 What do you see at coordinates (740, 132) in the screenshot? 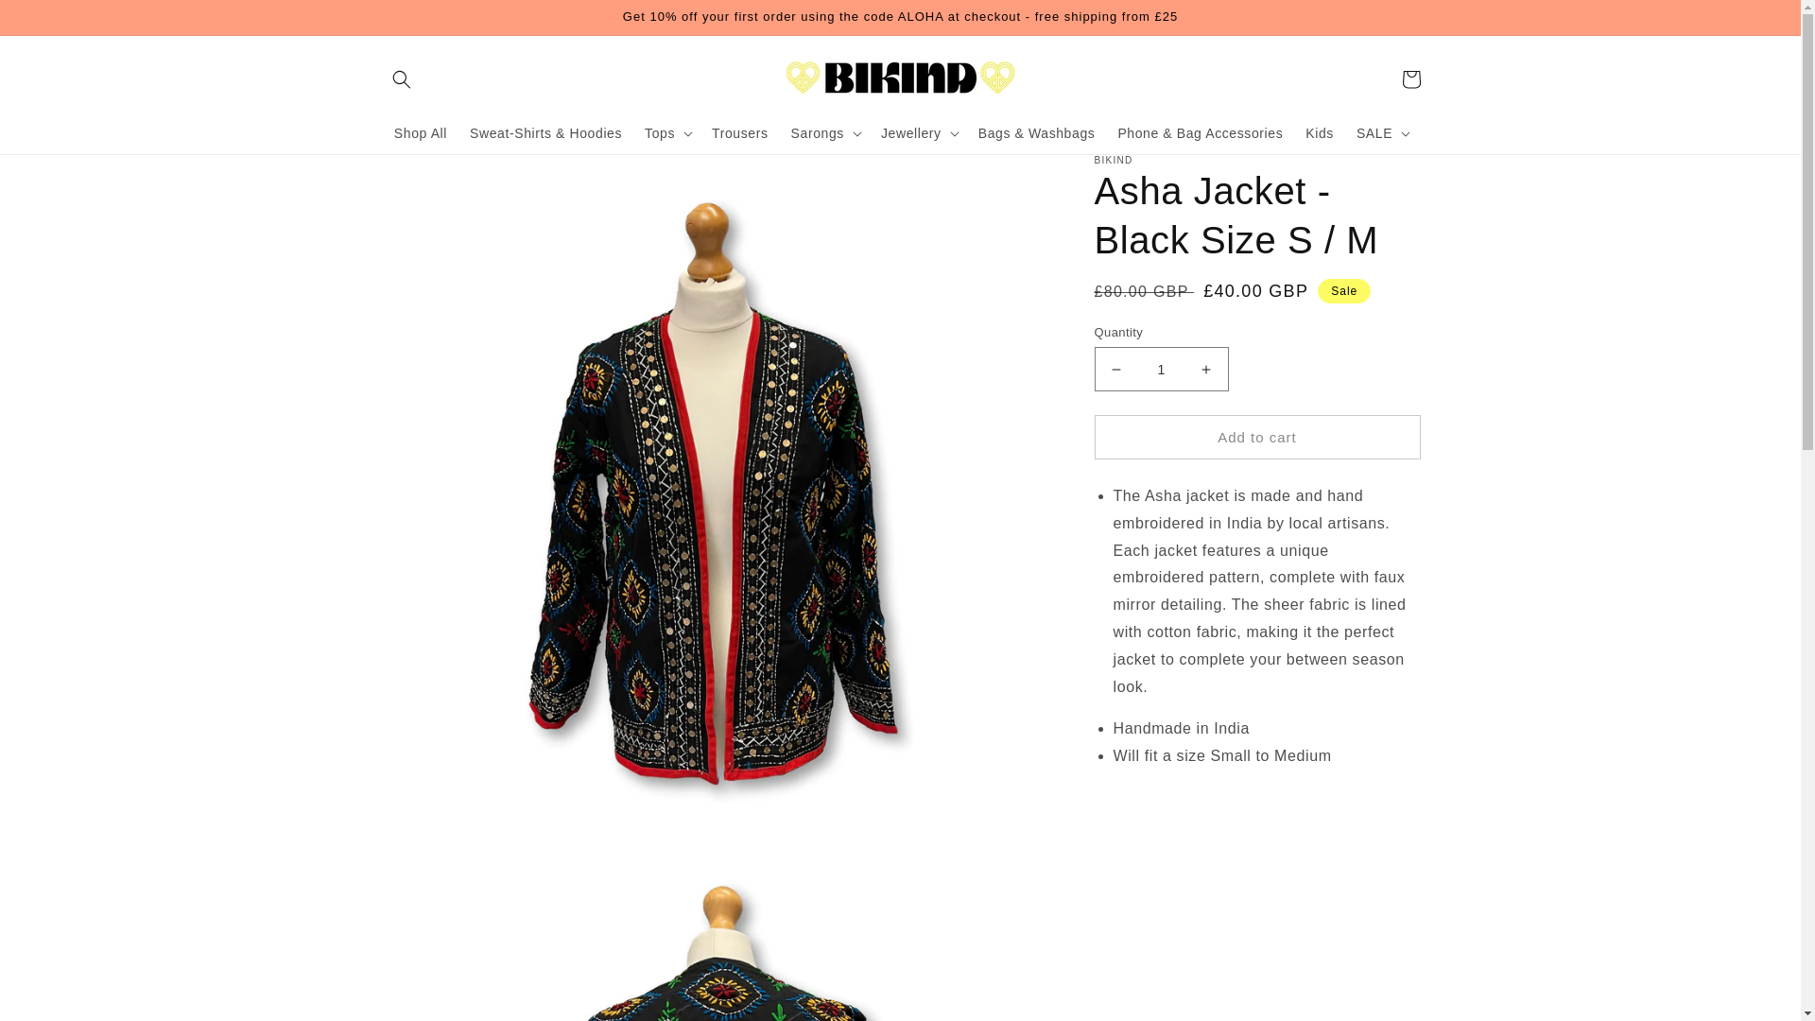
I see `Trousers` at bounding box center [740, 132].